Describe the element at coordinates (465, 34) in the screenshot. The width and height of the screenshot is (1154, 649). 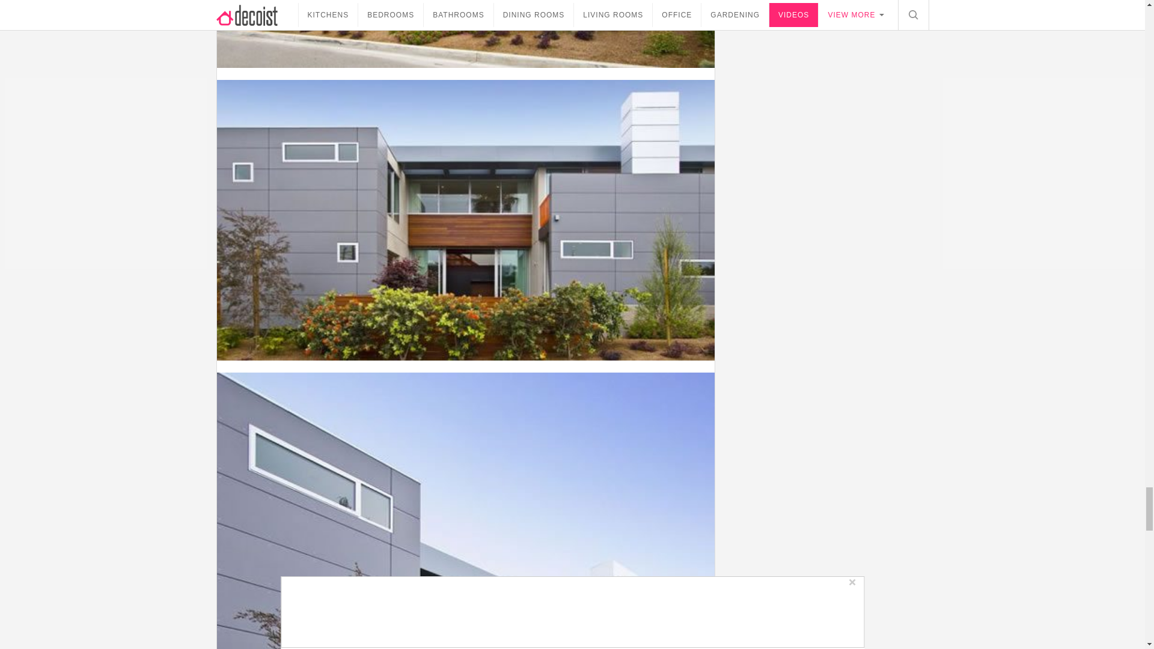
I see `kuhlhaus-02-home` at that location.